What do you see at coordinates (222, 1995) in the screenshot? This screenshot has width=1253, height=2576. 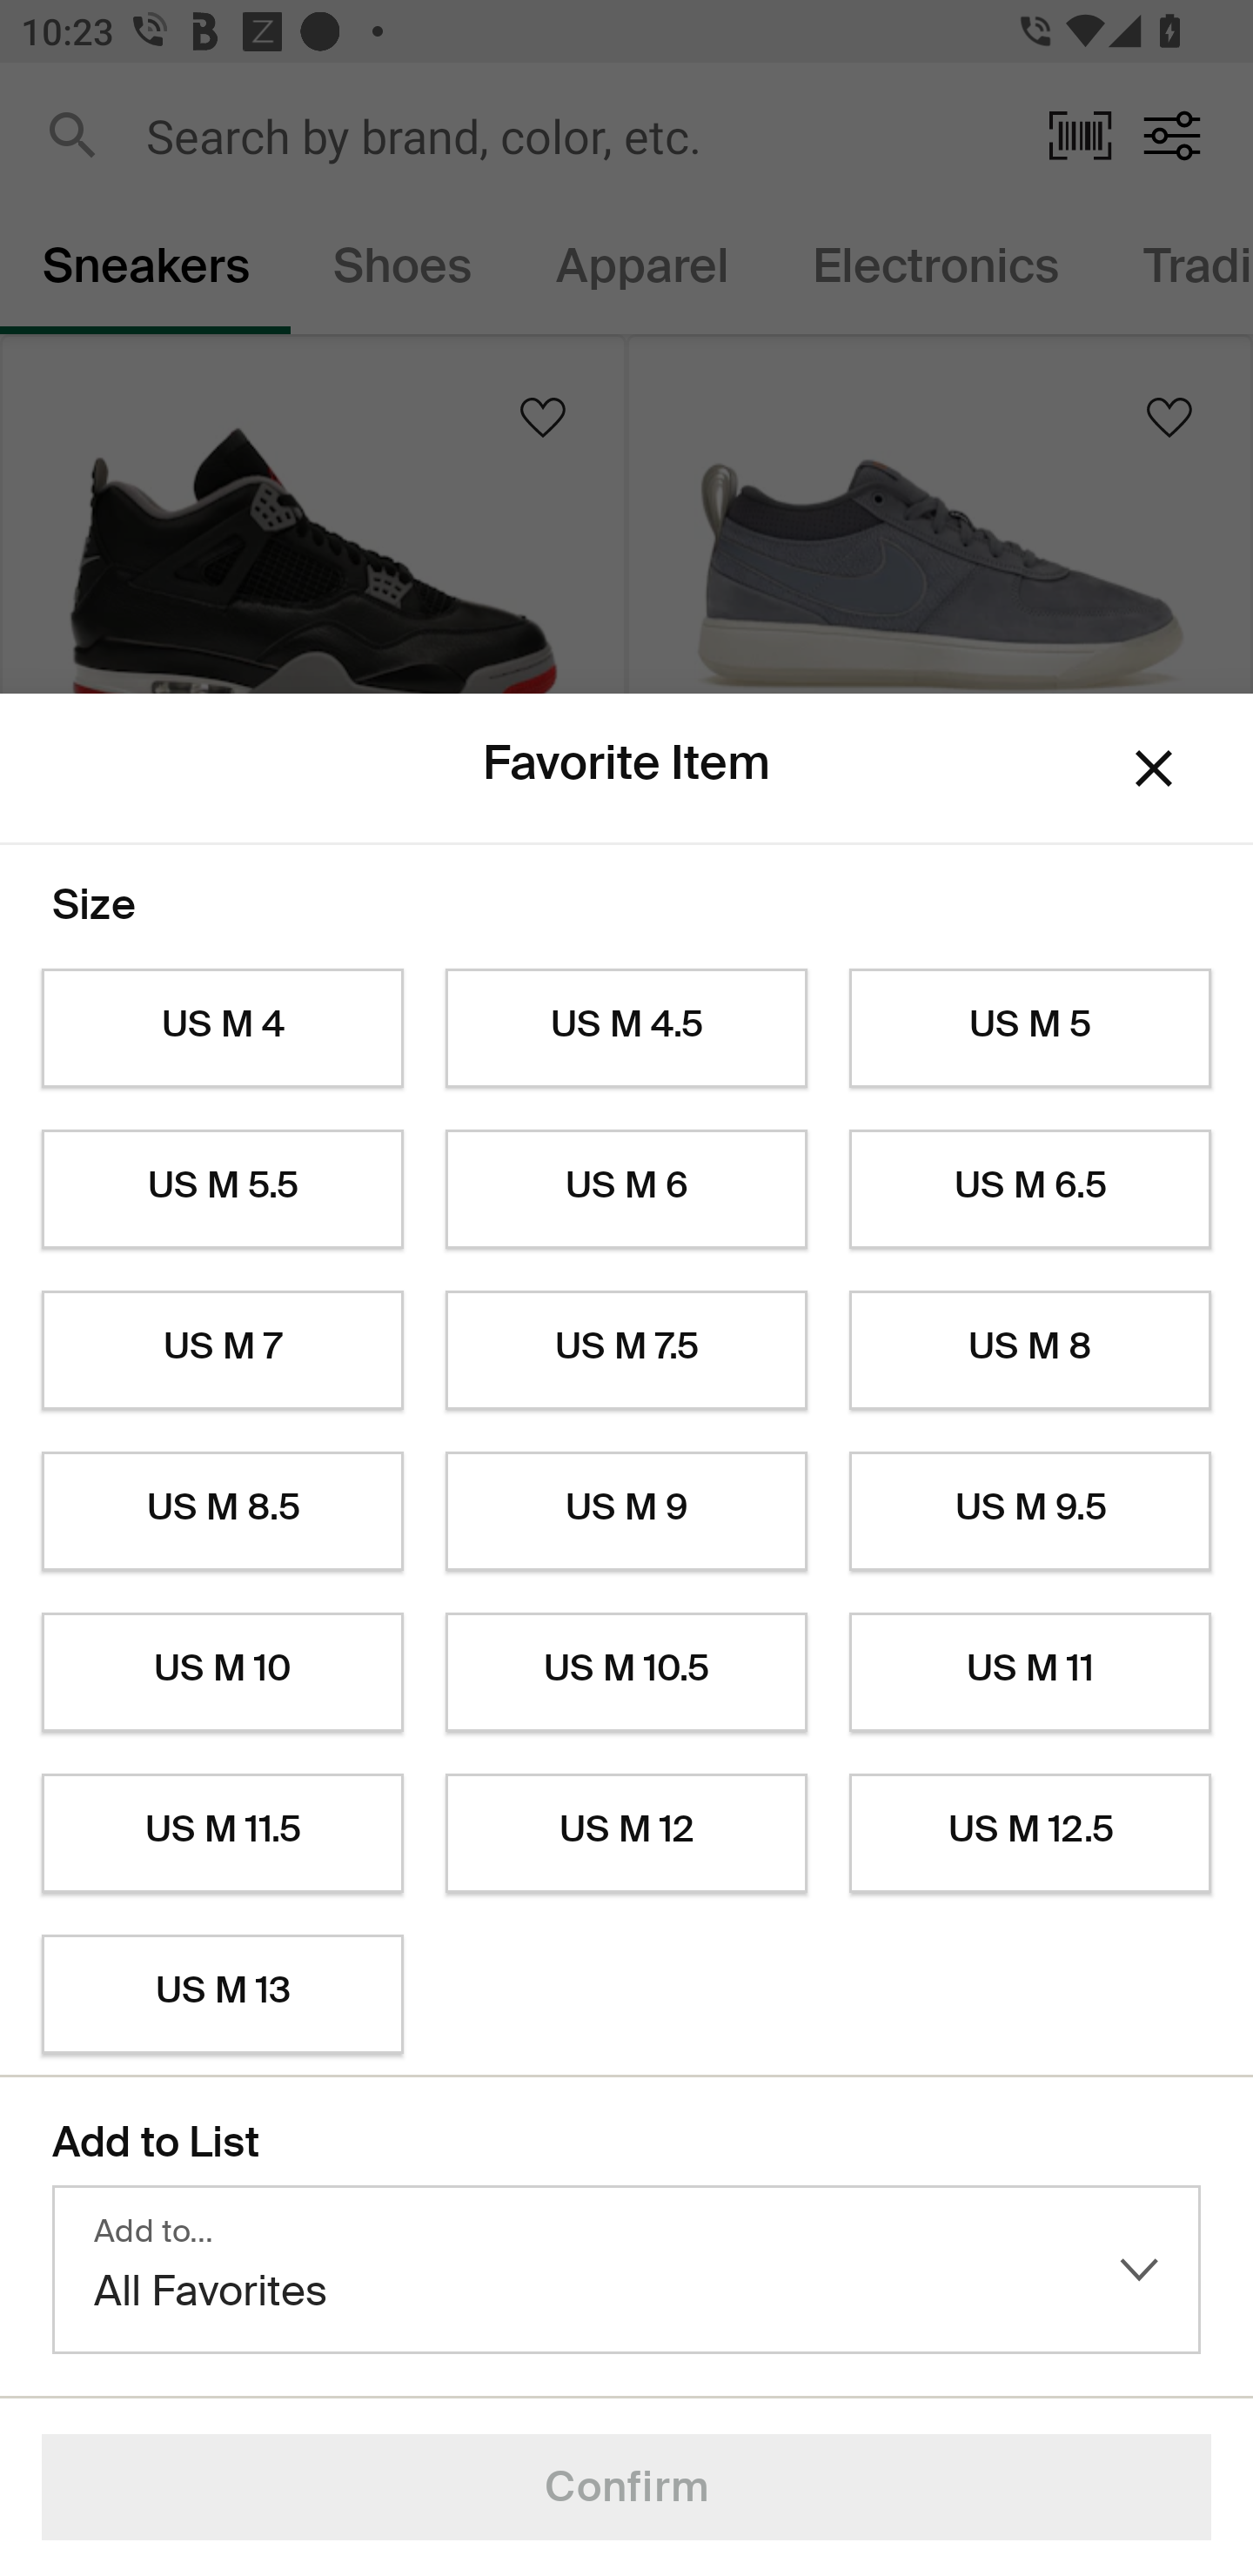 I see `US M 13` at bounding box center [222, 1995].